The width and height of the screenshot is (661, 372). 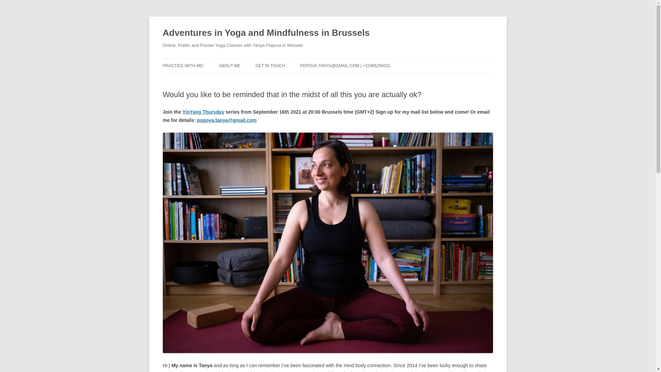 What do you see at coordinates (270, 65) in the screenshot?
I see `GET IN TOUCH` at bounding box center [270, 65].